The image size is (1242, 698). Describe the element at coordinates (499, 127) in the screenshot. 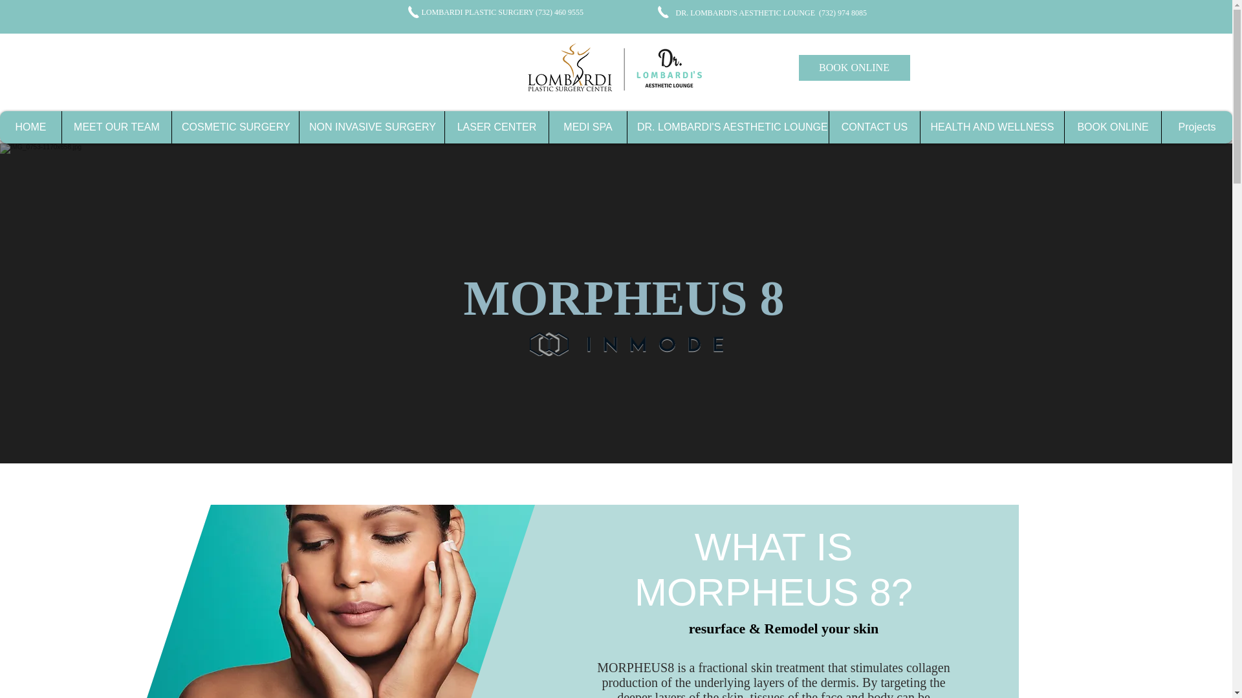

I see `LASER CENTER` at that location.